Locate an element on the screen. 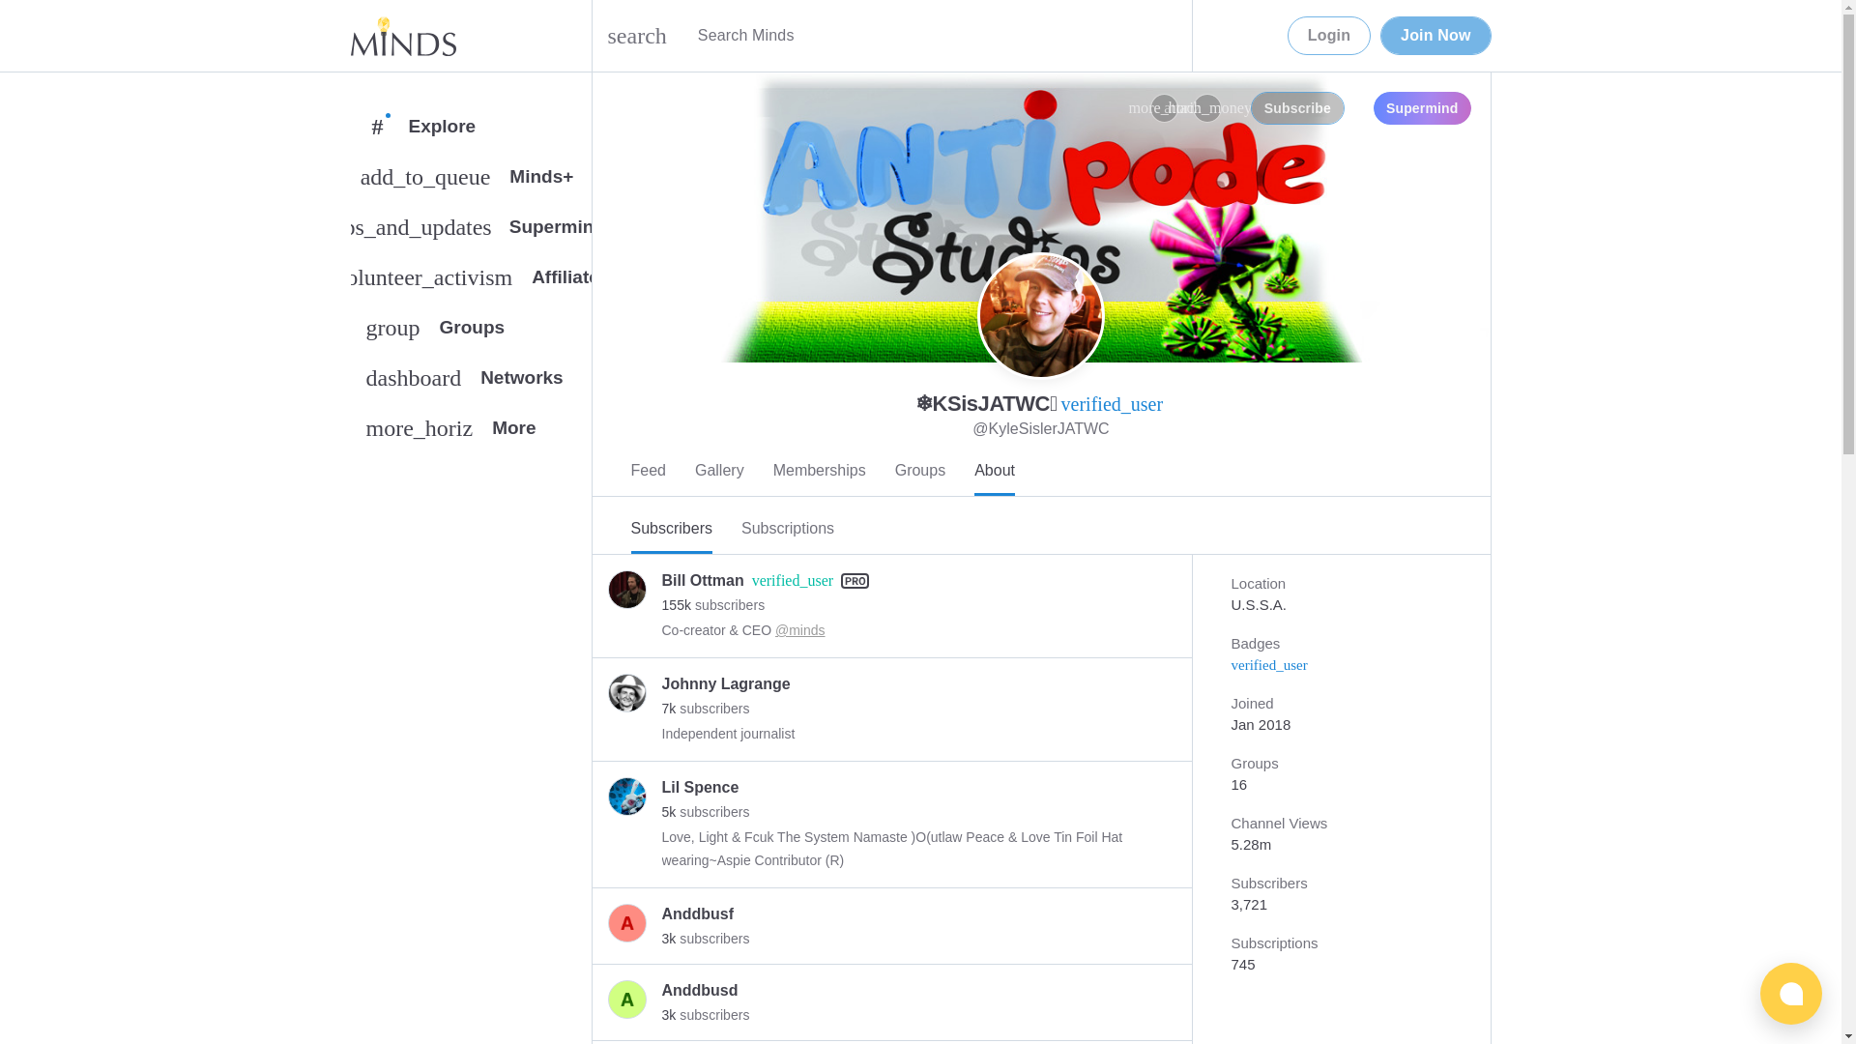 The height and width of the screenshot is (1044, 1856). 5k subscribers is located at coordinates (1435, 36).